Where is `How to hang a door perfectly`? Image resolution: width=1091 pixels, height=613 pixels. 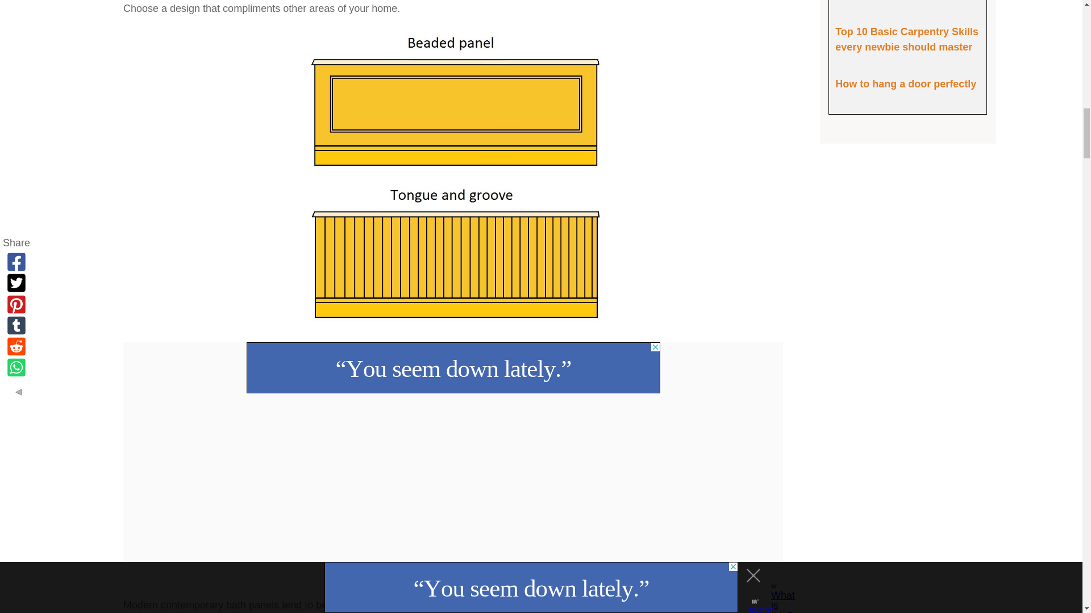
How to hang a door perfectly is located at coordinates (906, 84).